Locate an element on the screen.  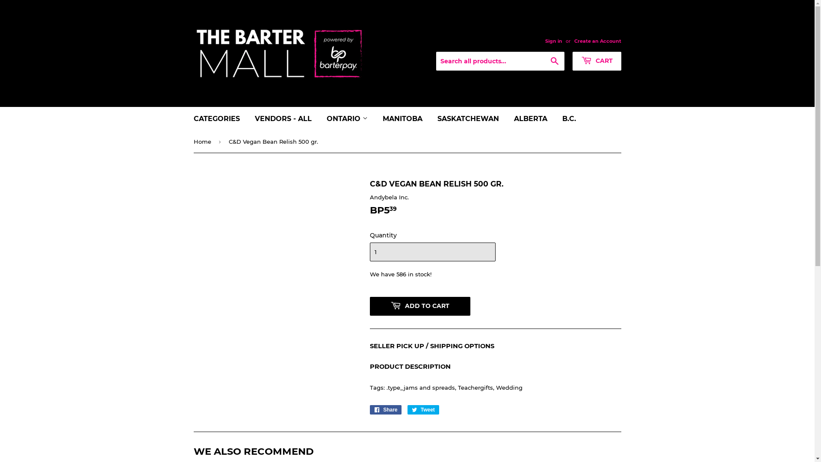
Search is located at coordinates (554, 62).